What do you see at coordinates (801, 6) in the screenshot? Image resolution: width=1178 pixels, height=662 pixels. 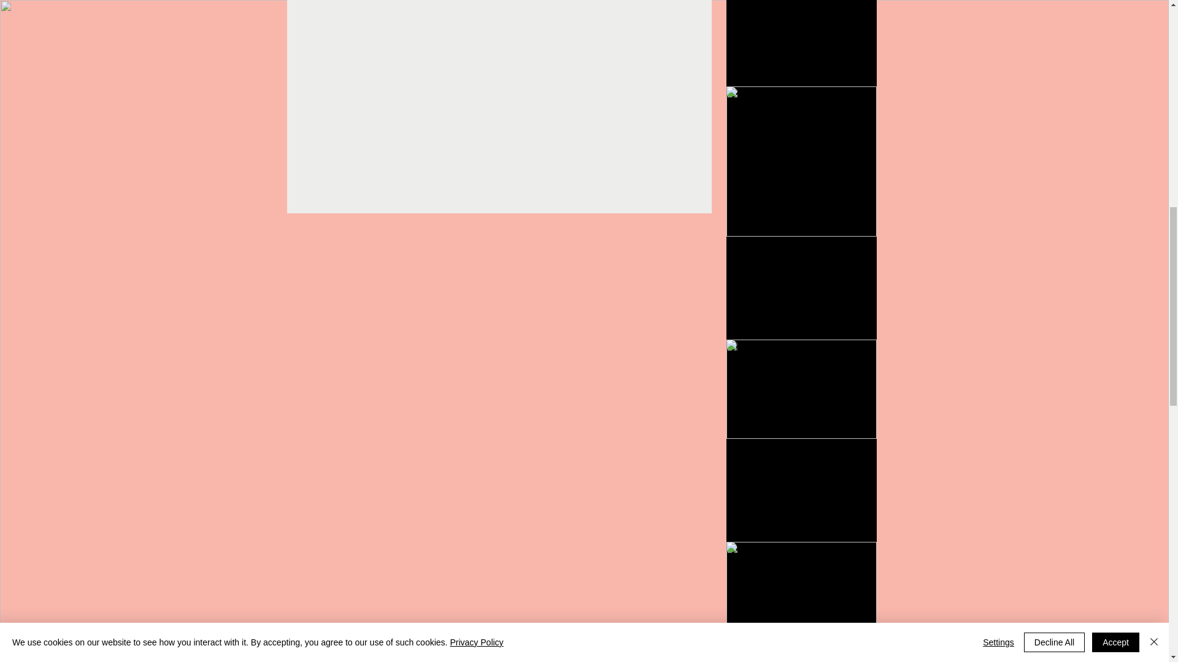 I see `Festival Off to a Dramatic Start` at bounding box center [801, 6].